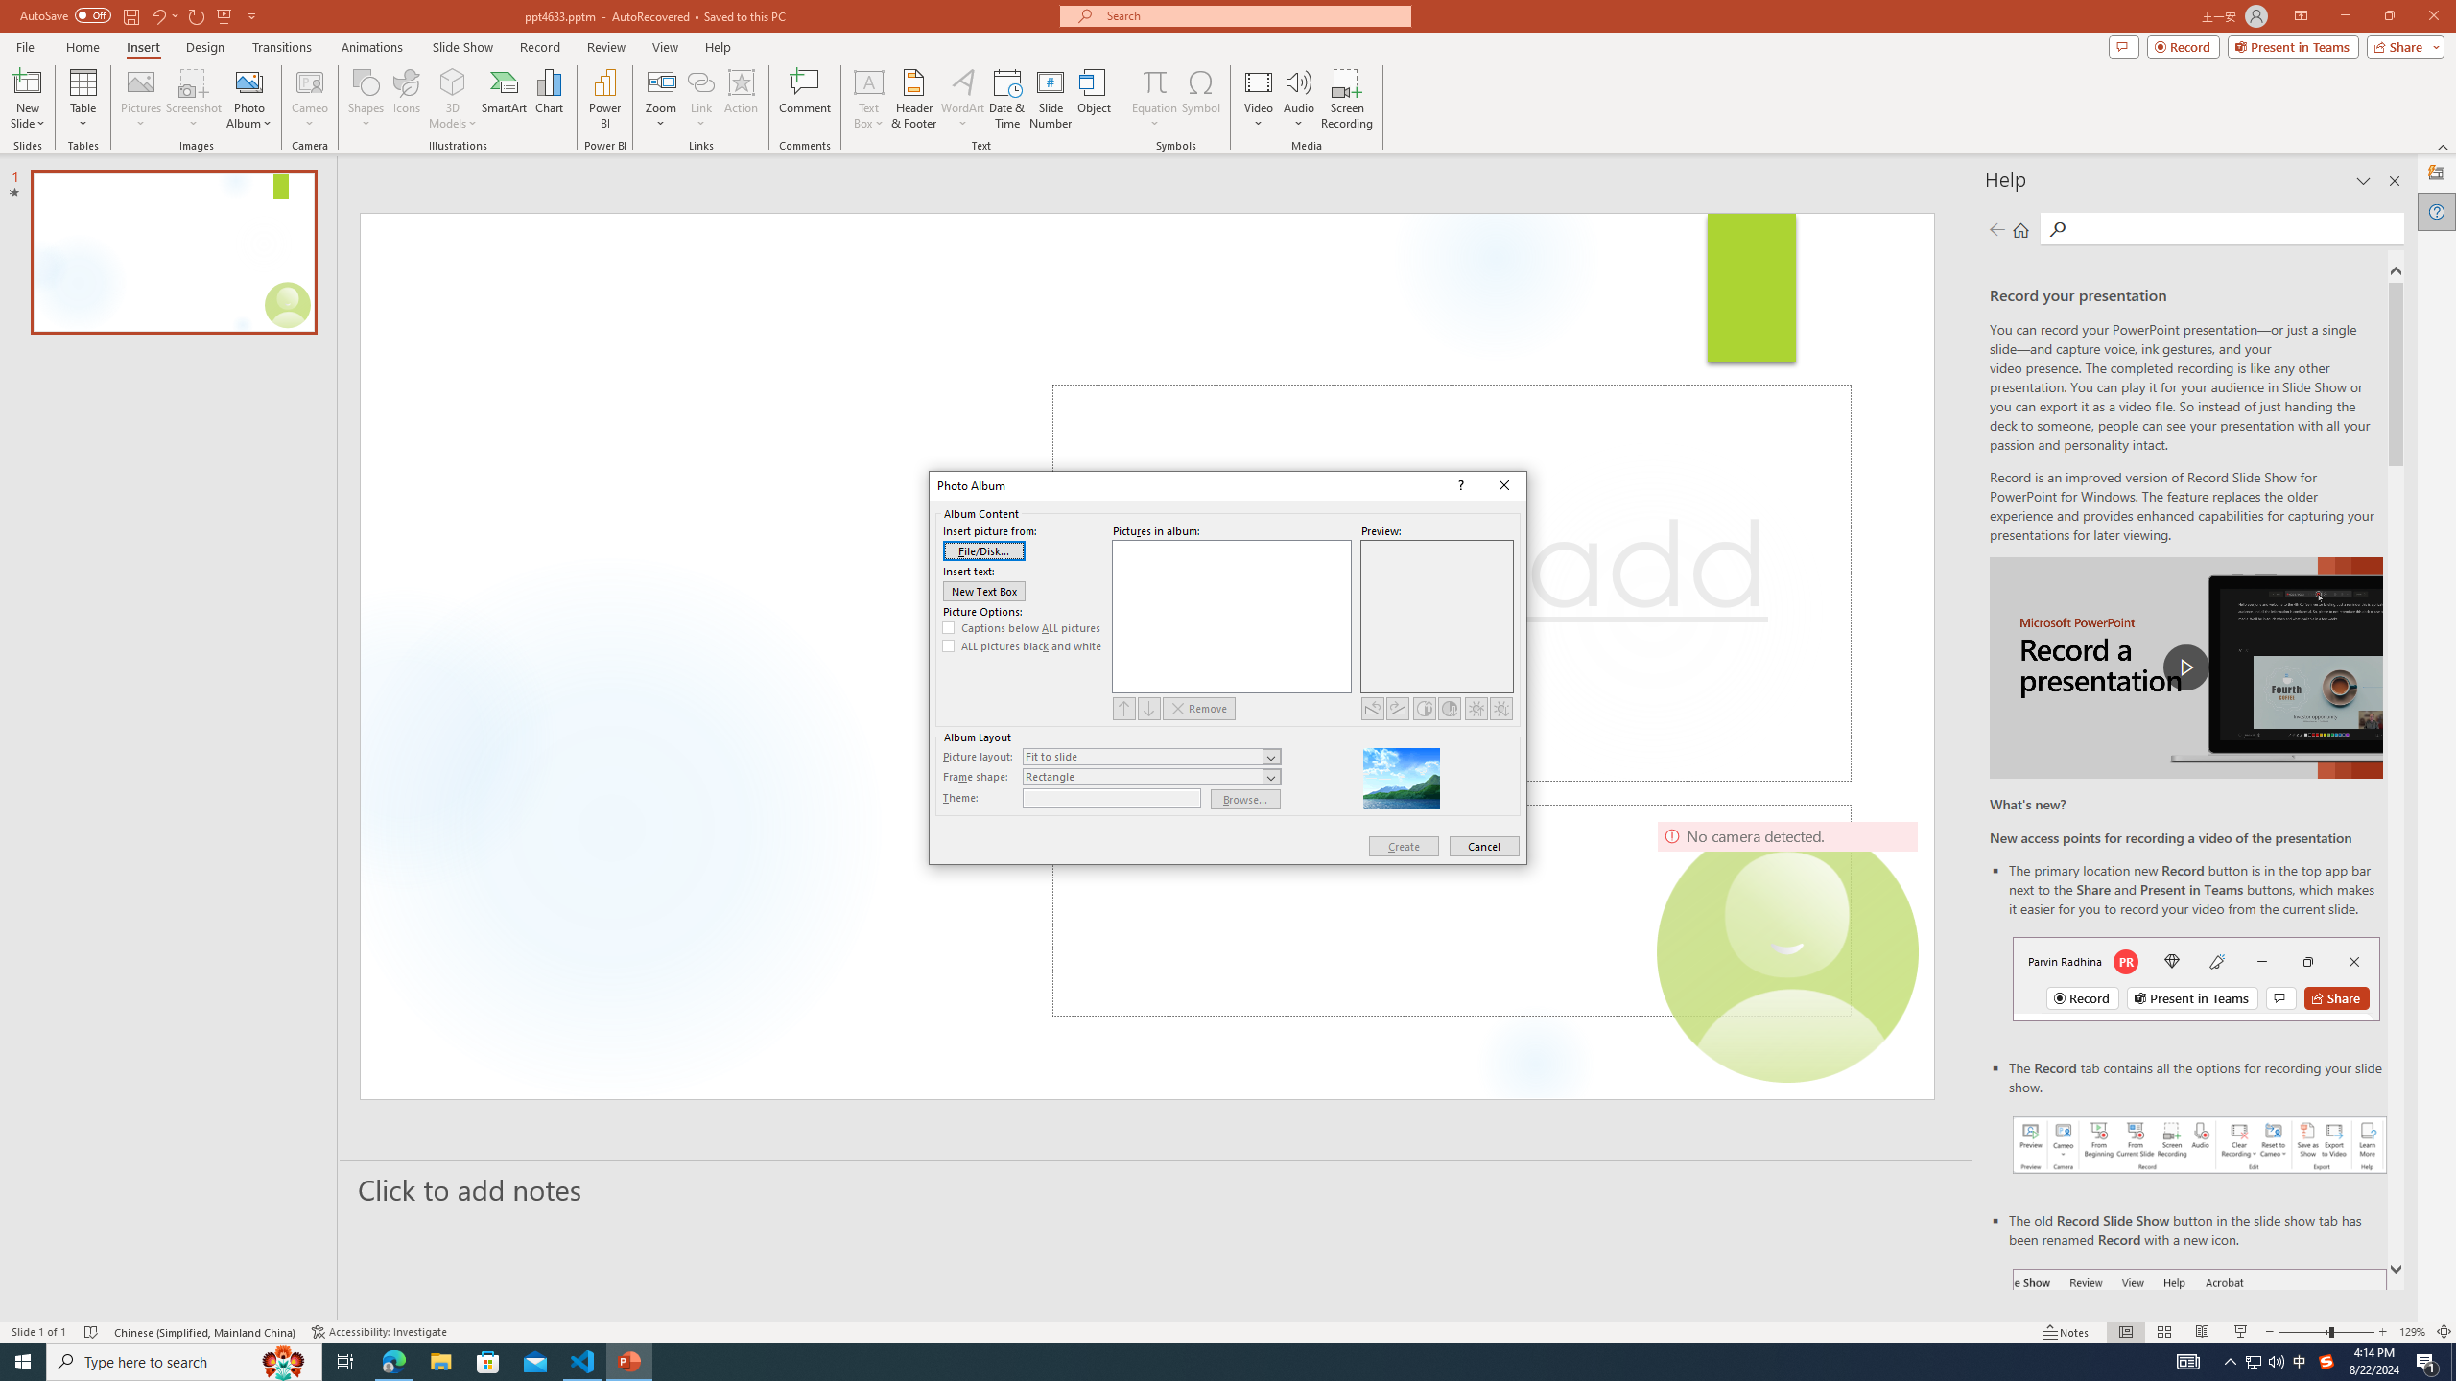  Describe the element at coordinates (2187, 667) in the screenshot. I see `play Record a Presentation` at that location.